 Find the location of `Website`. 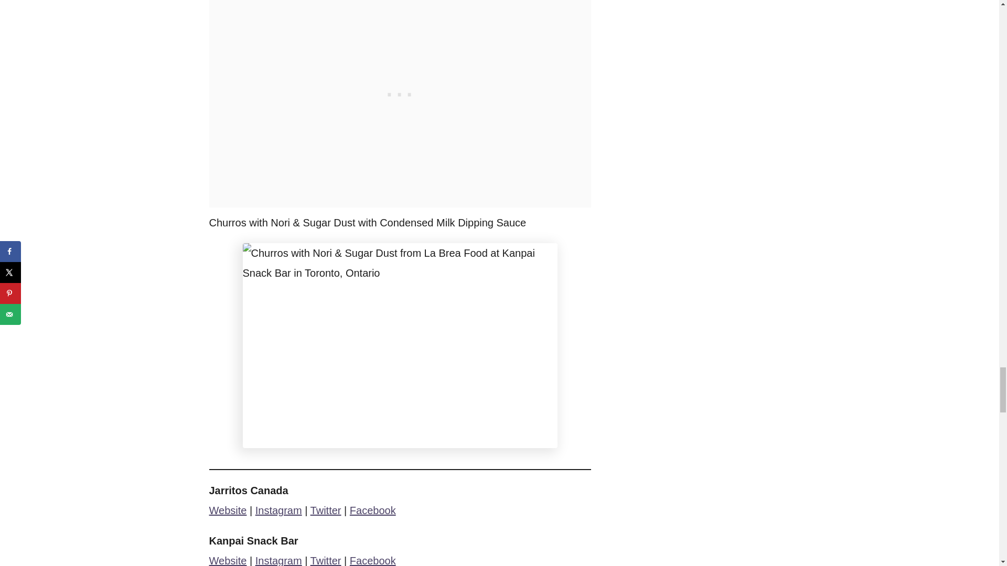

Website is located at coordinates (228, 510).